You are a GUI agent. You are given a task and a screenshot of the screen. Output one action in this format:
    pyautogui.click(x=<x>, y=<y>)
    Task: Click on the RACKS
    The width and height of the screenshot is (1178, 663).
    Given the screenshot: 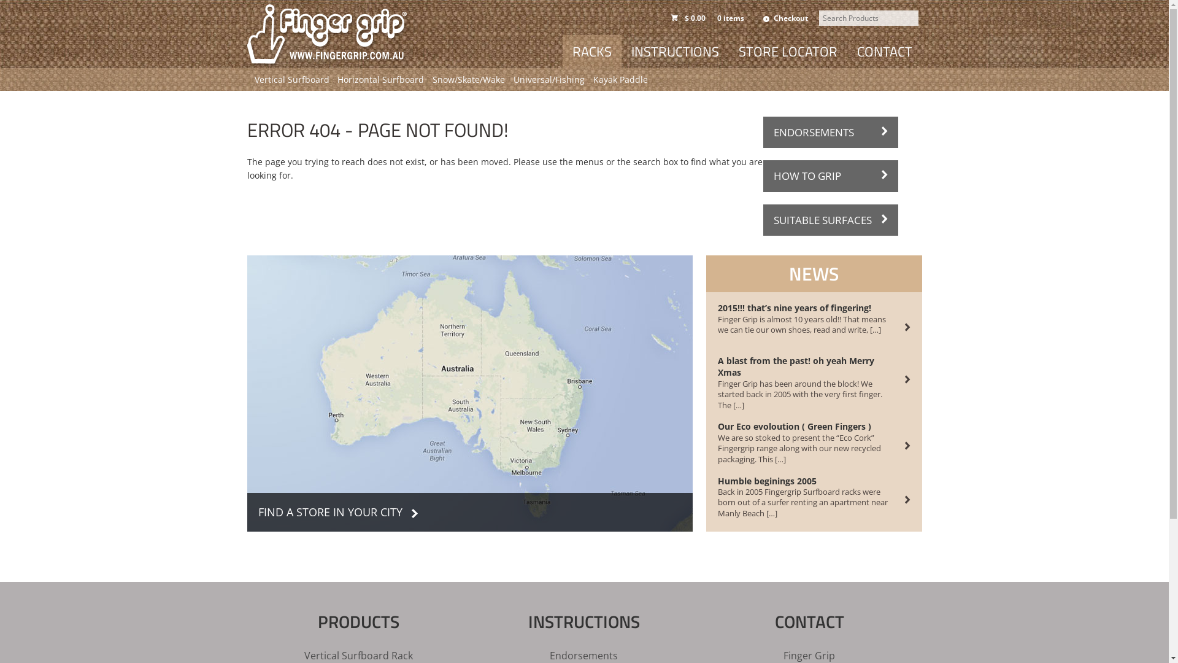 What is the action you would take?
    pyautogui.click(x=591, y=52)
    